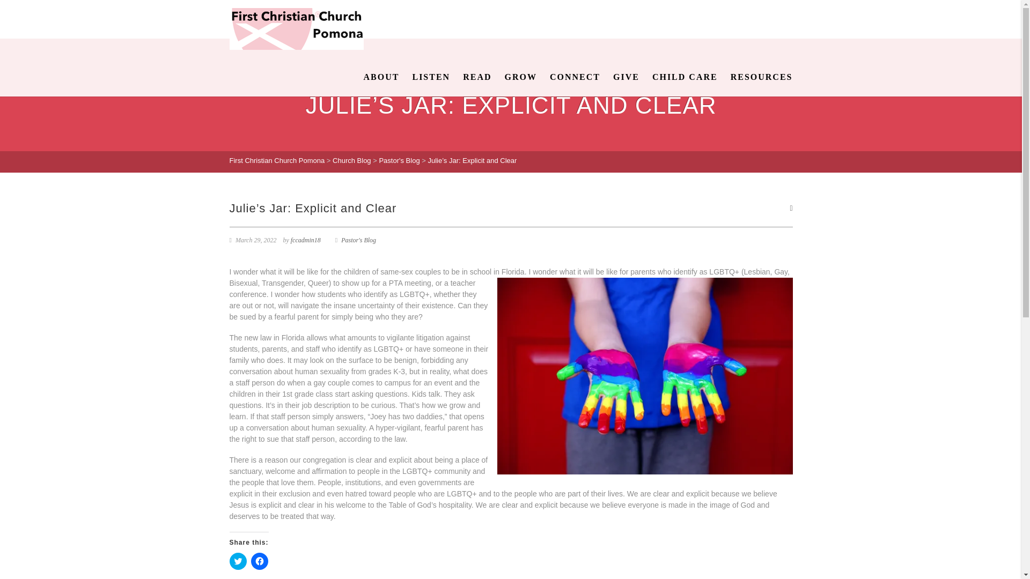 This screenshot has height=579, width=1030. Describe the element at coordinates (305, 240) in the screenshot. I see `fccadmin18` at that location.